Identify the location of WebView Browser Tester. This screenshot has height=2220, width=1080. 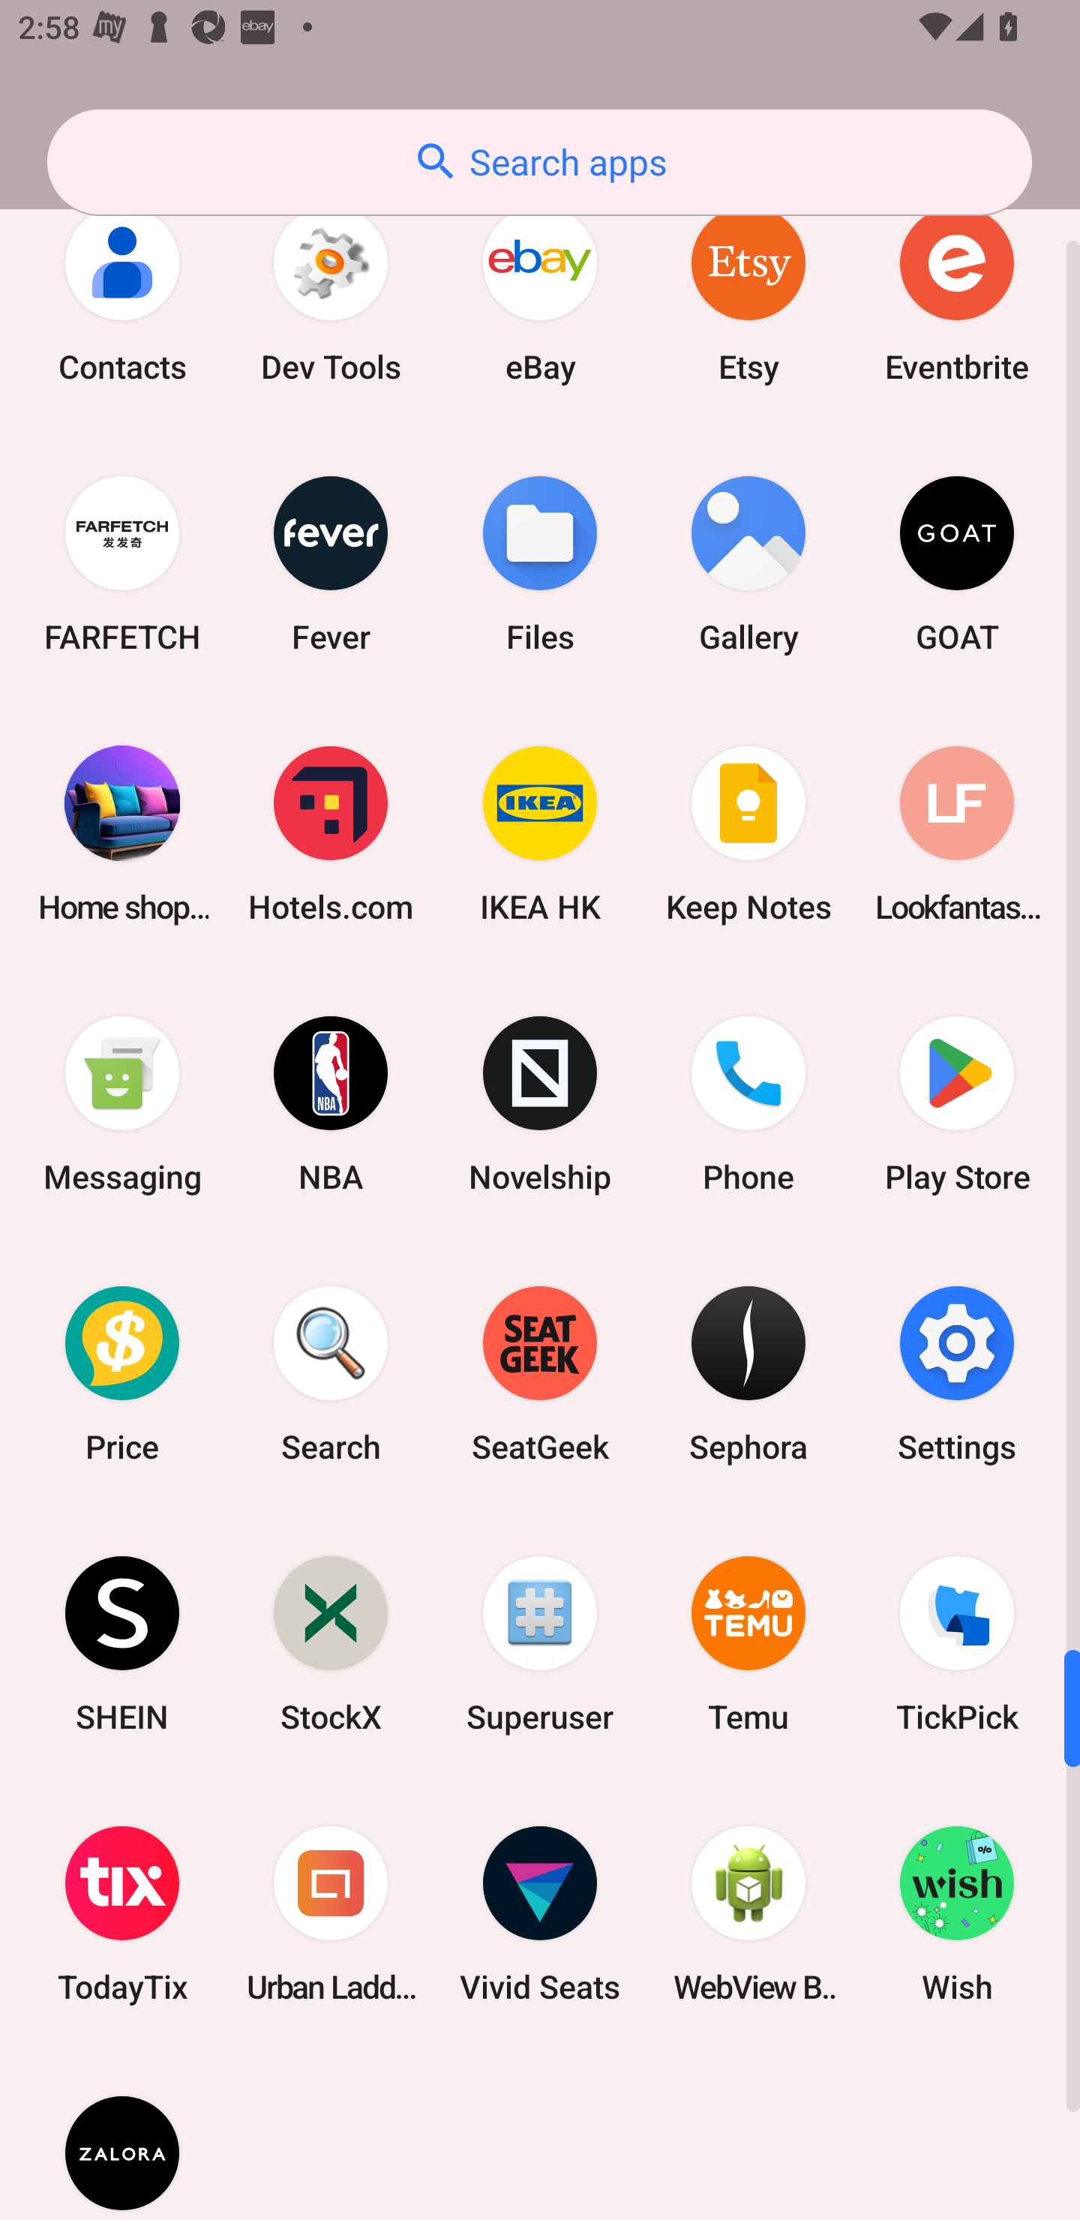
(748, 1913).